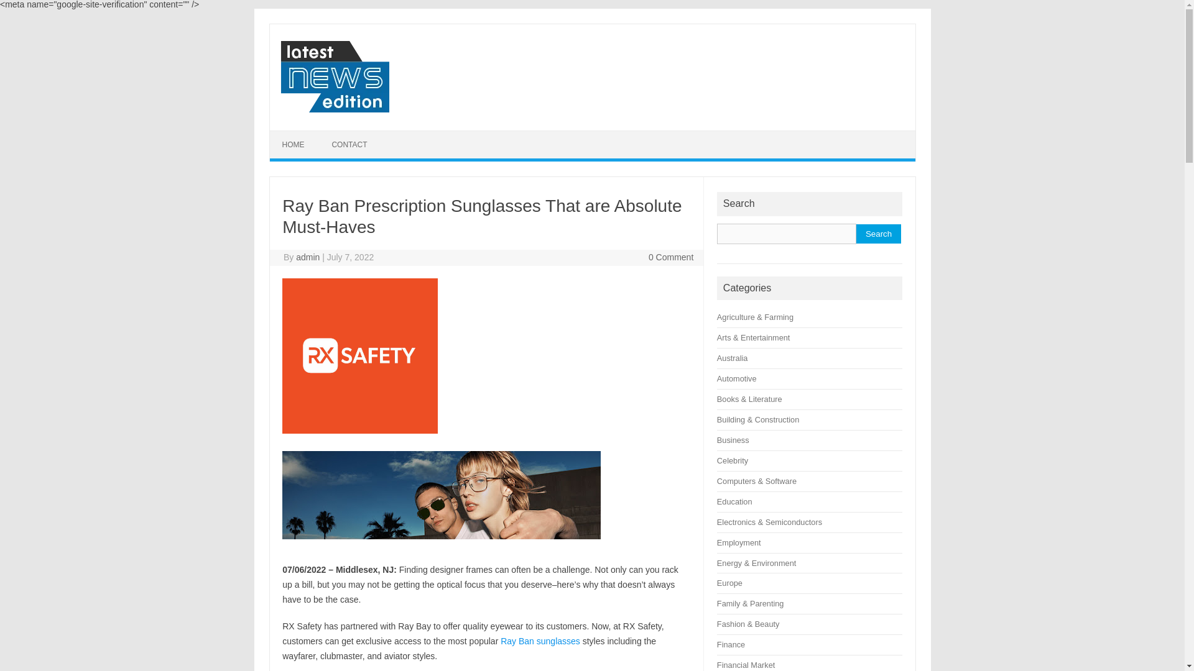 The image size is (1194, 671). I want to click on Skip to content, so click(298, 134).